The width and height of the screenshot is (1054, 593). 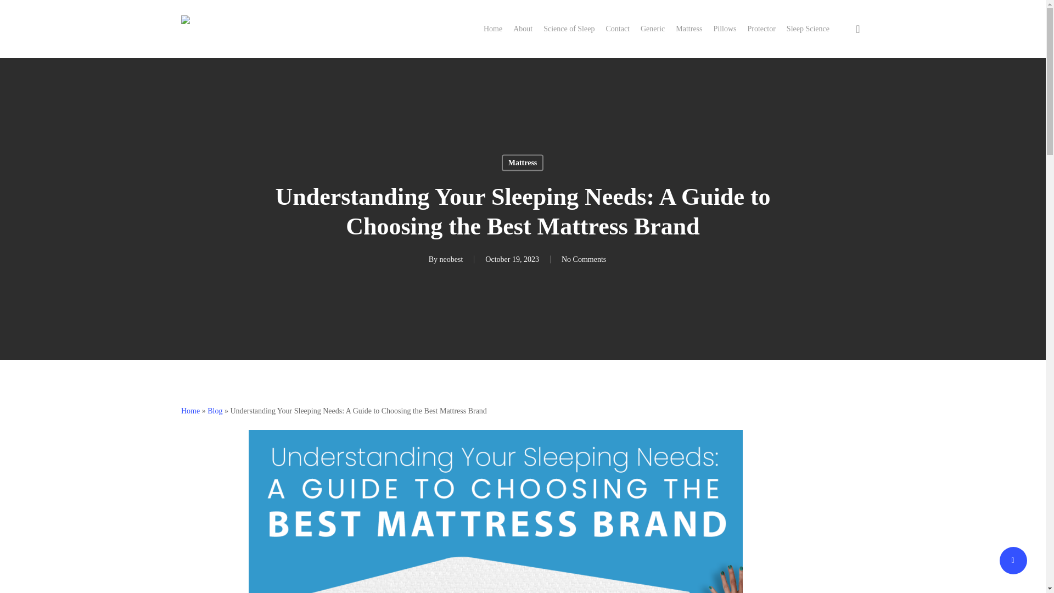 What do you see at coordinates (190, 411) in the screenshot?
I see `Home` at bounding box center [190, 411].